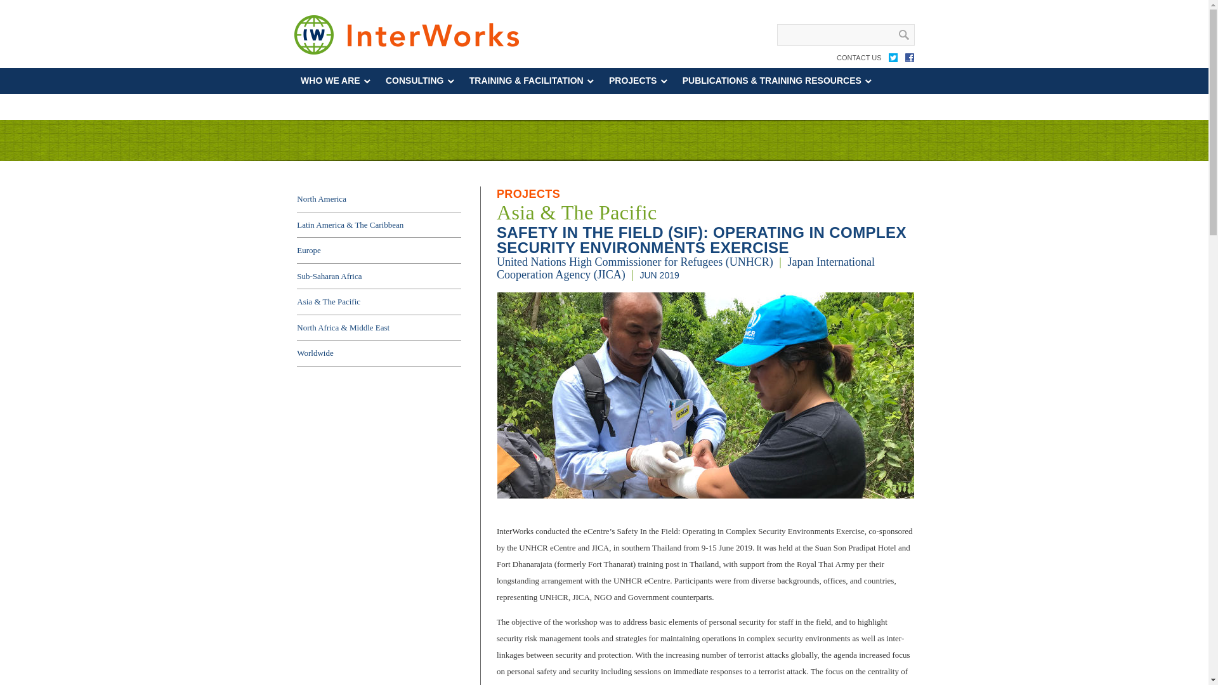  Describe the element at coordinates (859, 60) in the screenshot. I see `CONTACT US` at that location.